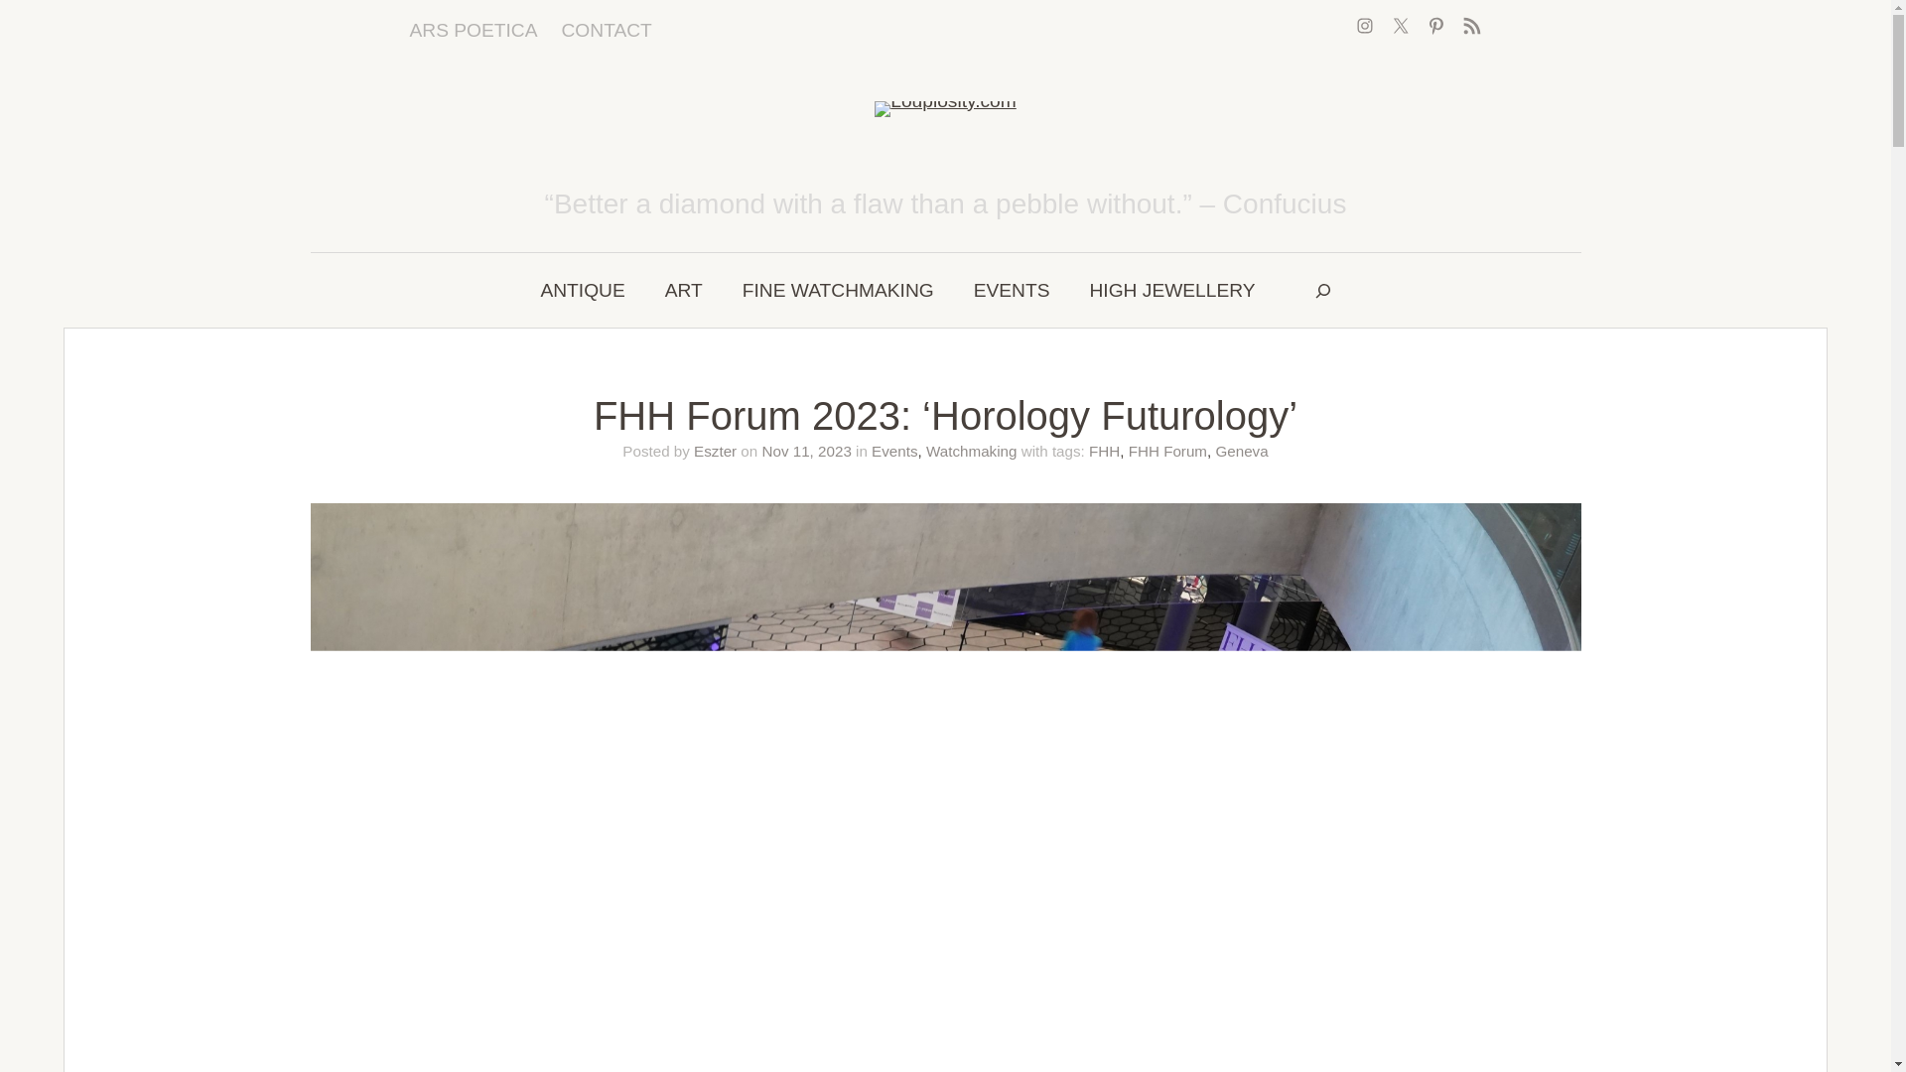 Image resolution: width=1906 pixels, height=1072 pixels. I want to click on Pinterest, so click(1435, 26).